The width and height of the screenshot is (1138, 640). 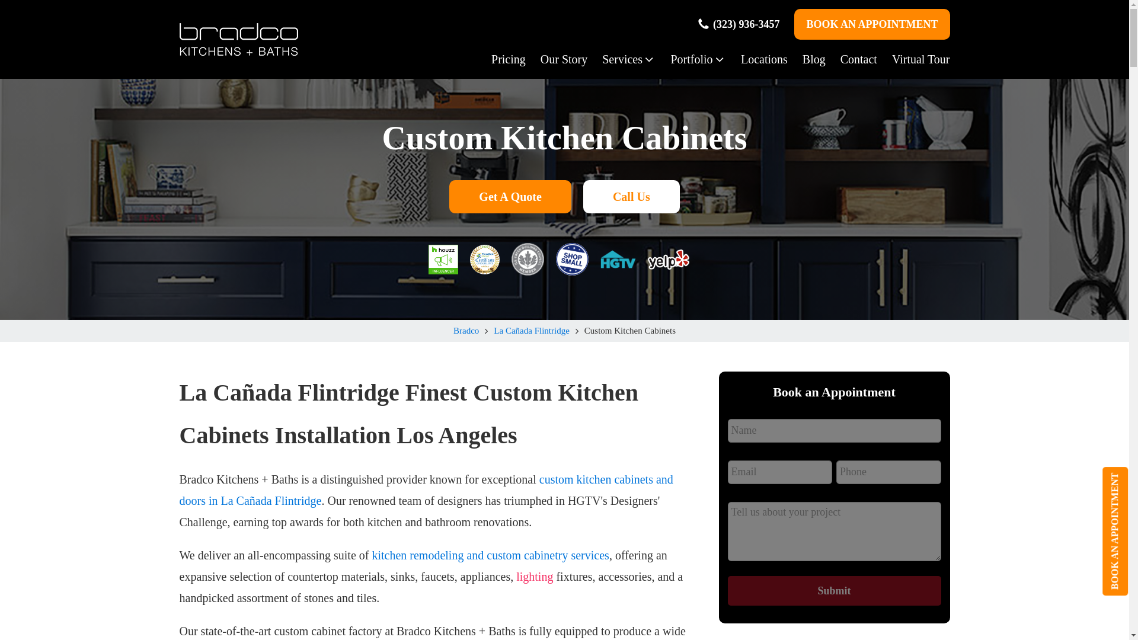 I want to click on Pricing, so click(x=501, y=59).